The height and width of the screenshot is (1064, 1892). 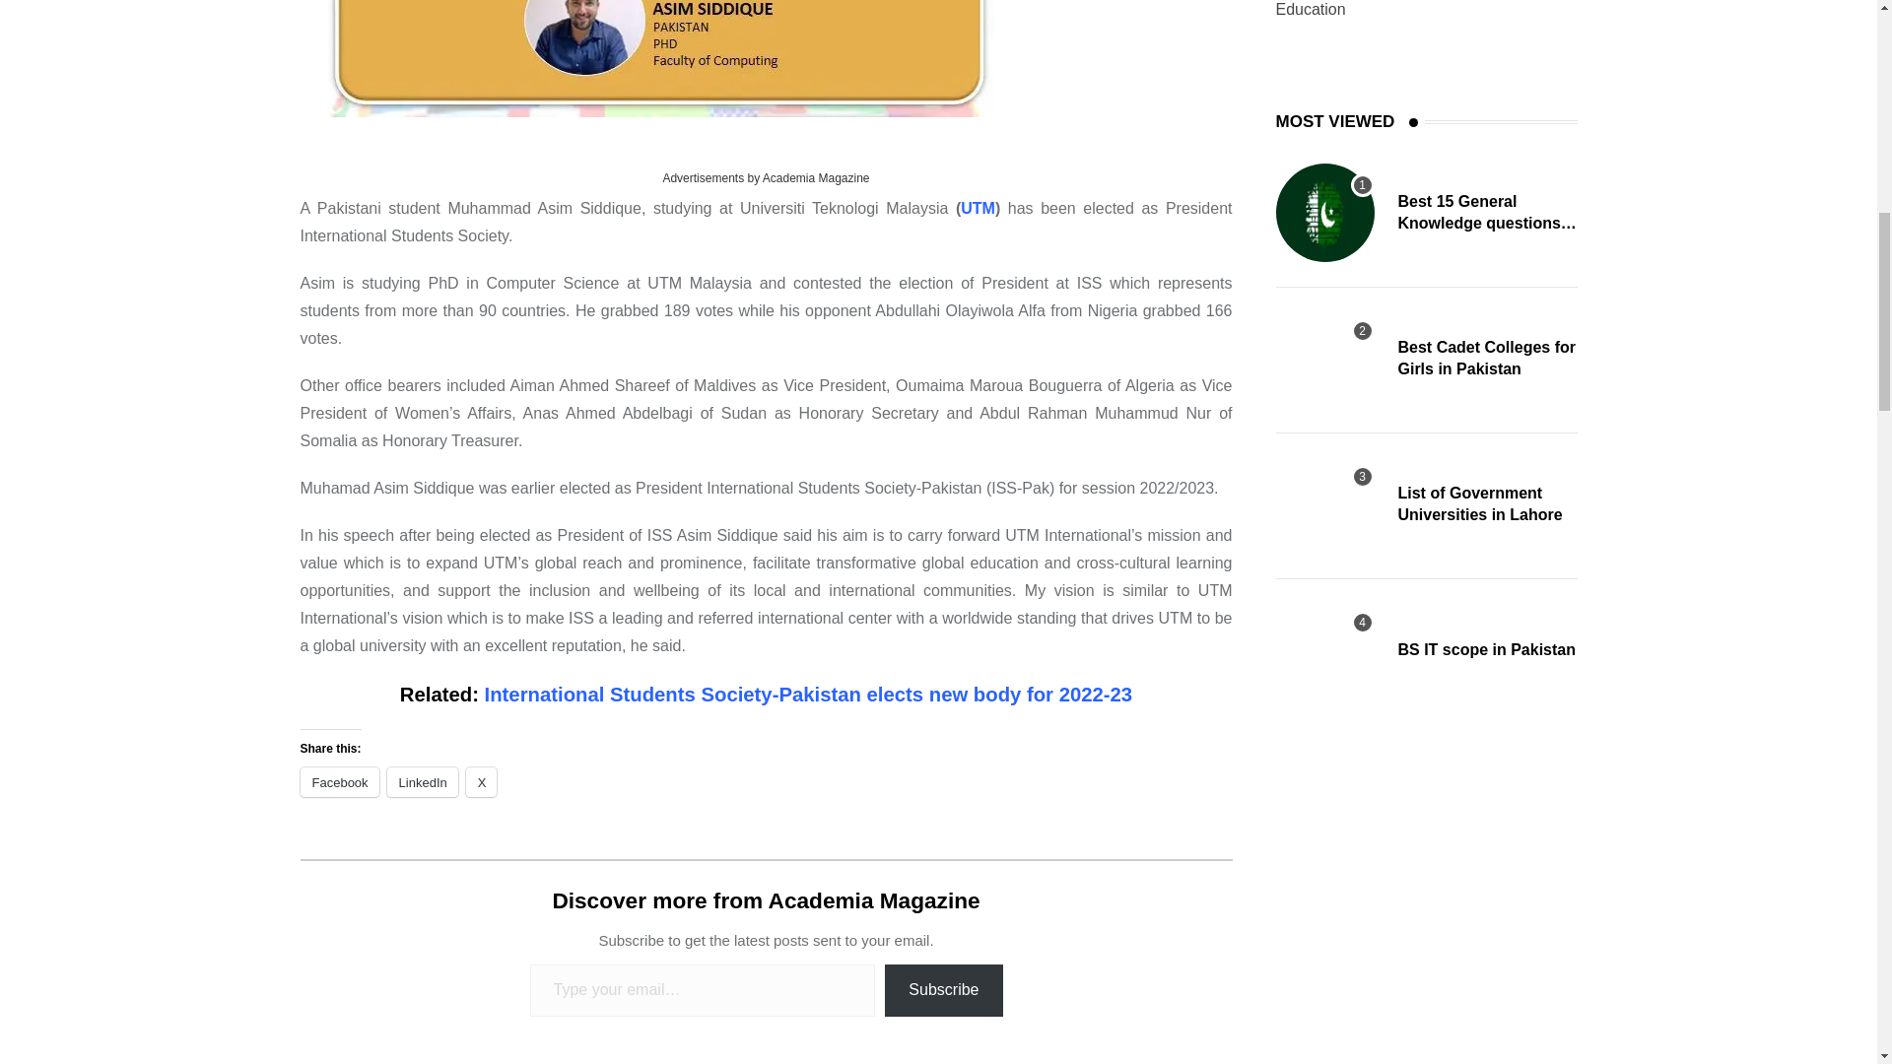 I want to click on Click to share on LinkedIn, so click(x=422, y=781).